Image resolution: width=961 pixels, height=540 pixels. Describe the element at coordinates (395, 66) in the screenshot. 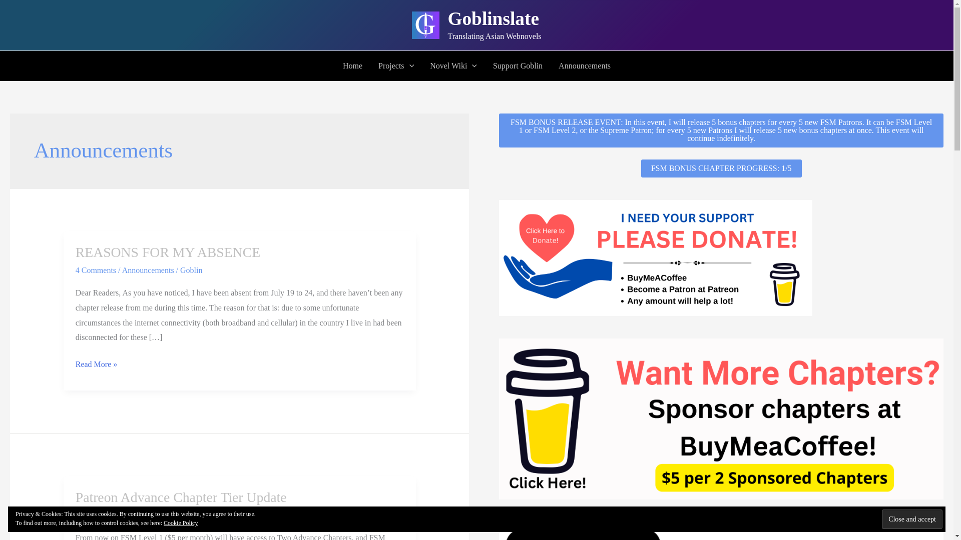

I see `Projects` at that location.